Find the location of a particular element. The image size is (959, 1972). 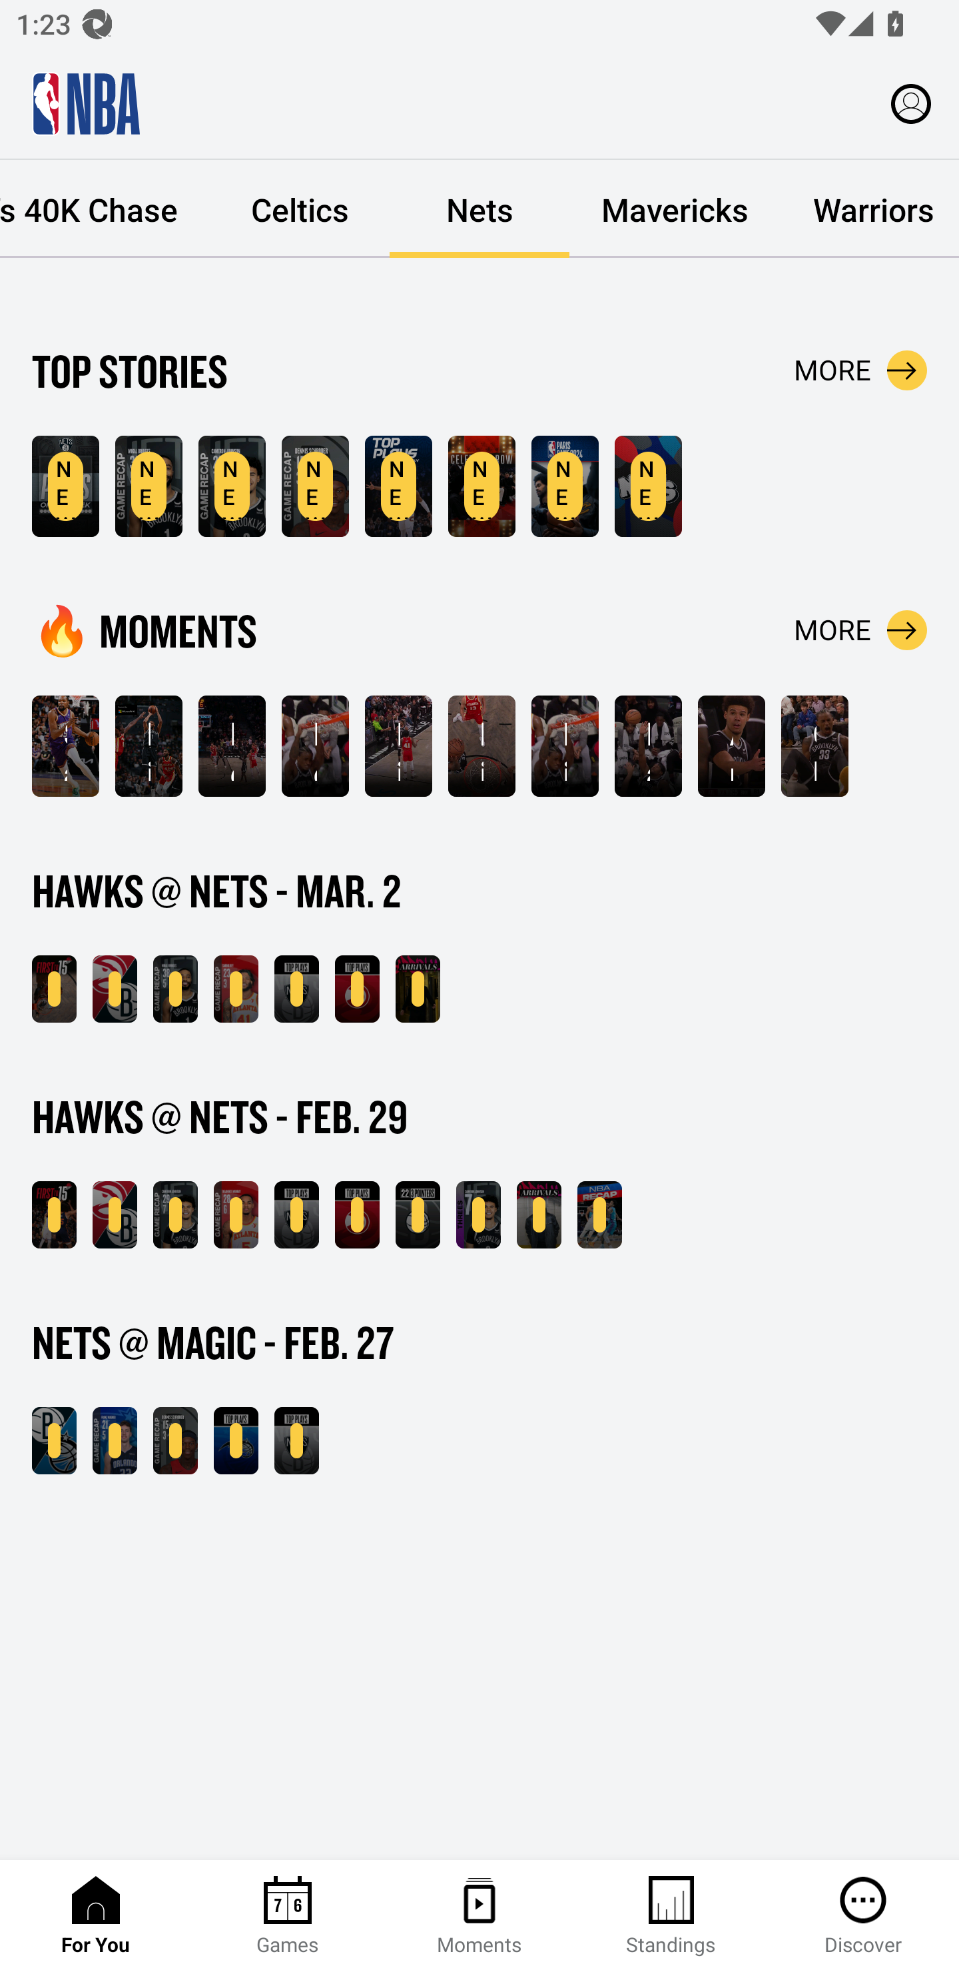

MORE is located at coordinates (860, 370).